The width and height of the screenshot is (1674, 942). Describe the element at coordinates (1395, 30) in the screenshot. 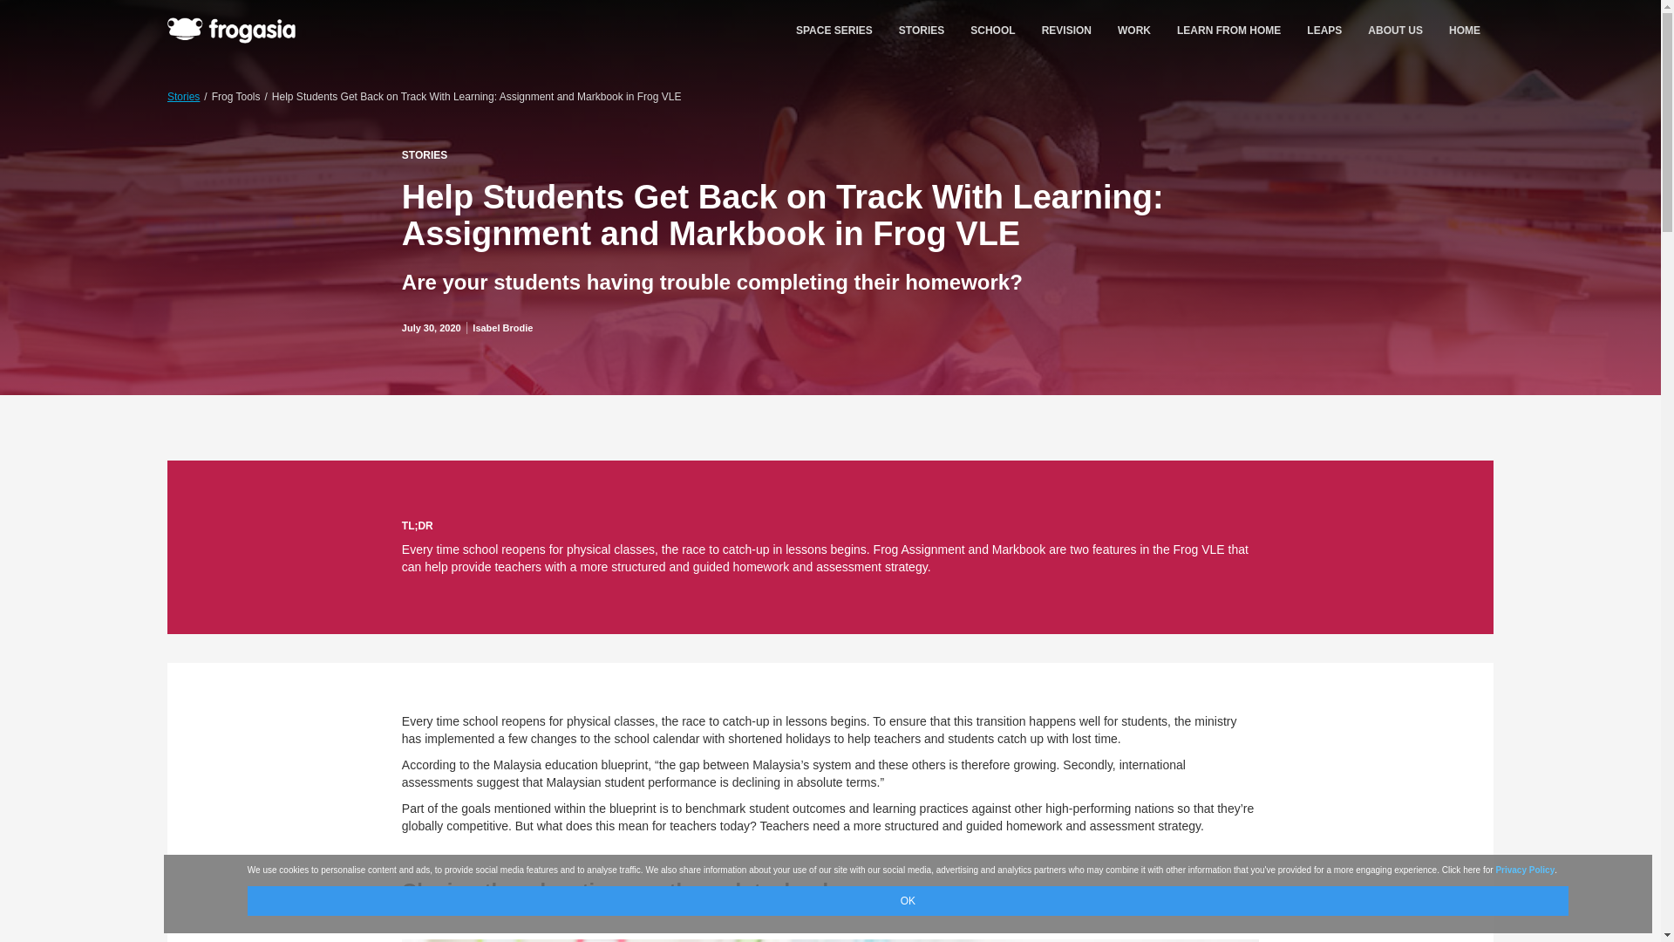

I see `ABOUT US` at that location.